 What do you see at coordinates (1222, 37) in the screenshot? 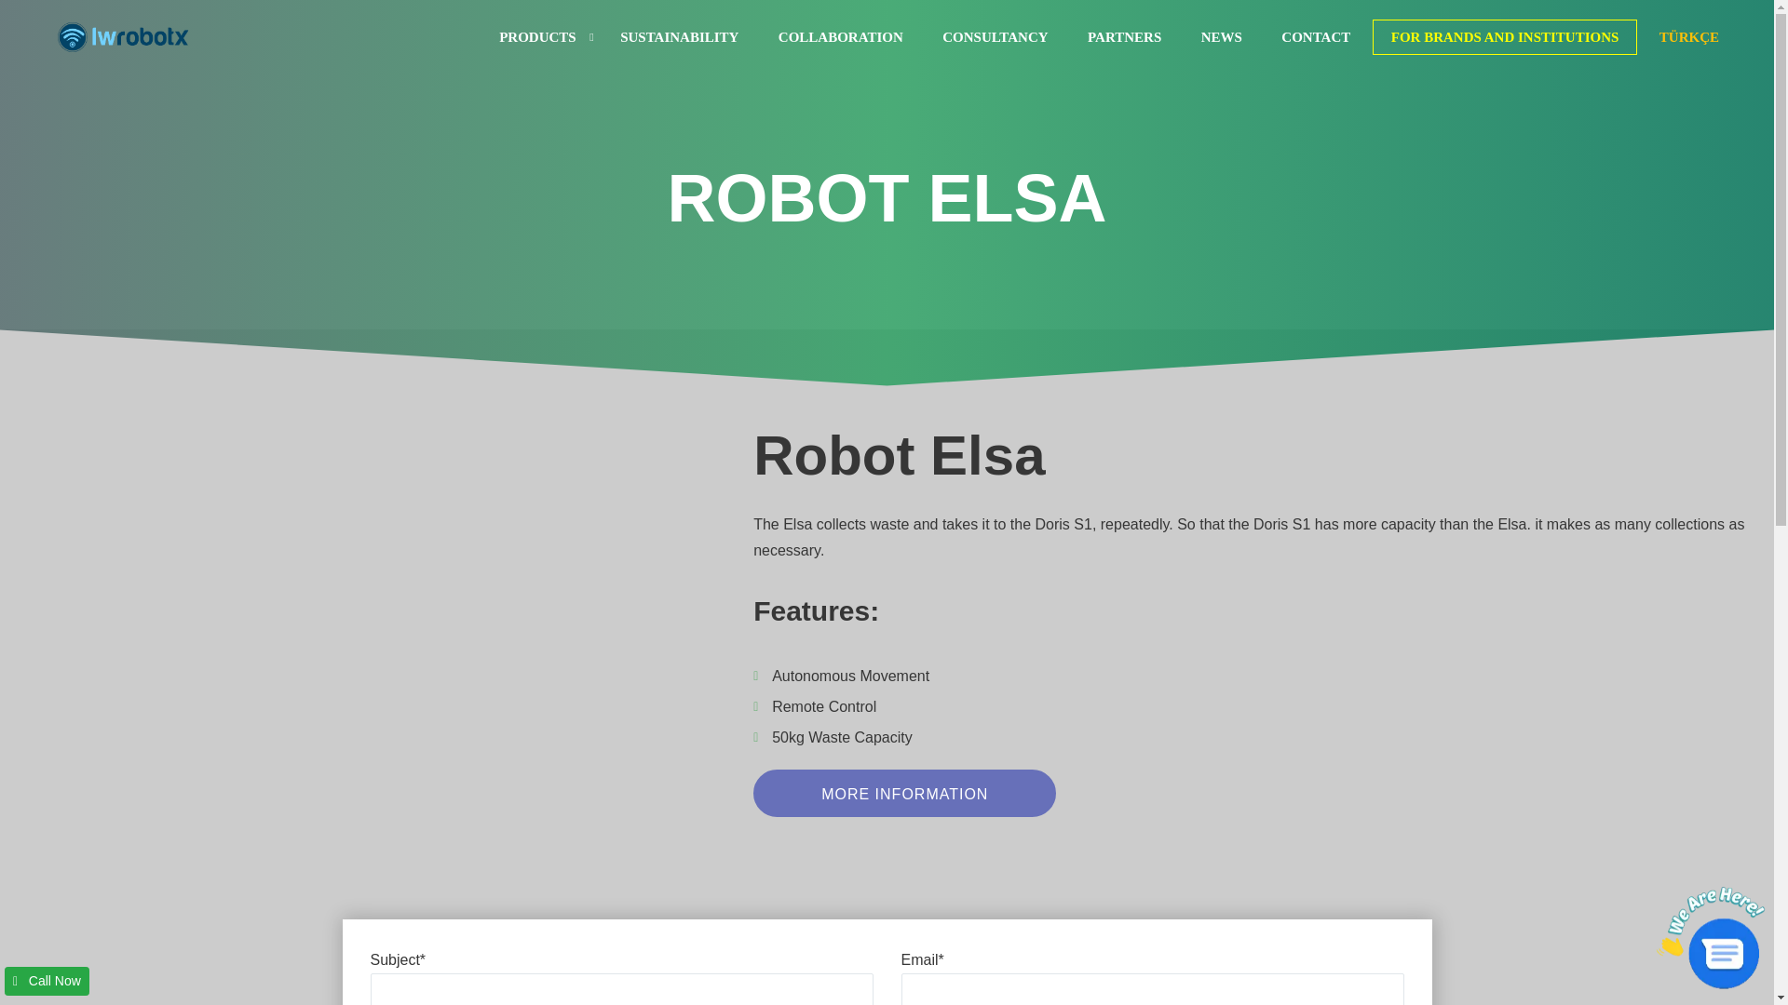
I see `NEWS` at bounding box center [1222, 37].